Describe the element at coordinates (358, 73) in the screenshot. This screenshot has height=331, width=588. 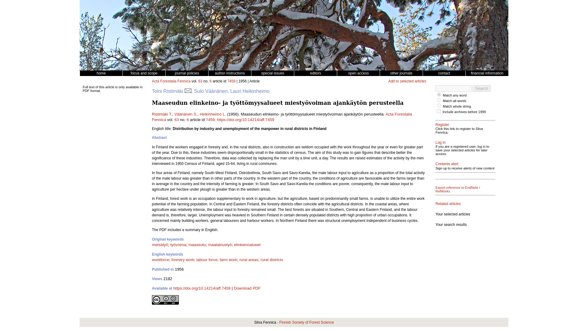
I see `open access` at that location.